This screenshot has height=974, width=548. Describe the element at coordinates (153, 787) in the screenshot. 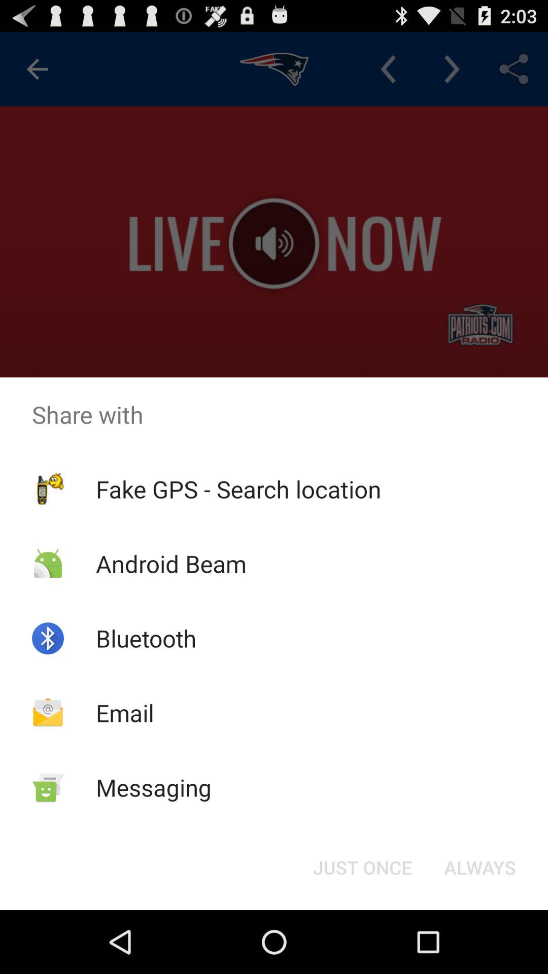

I see `launch the messaging item` at that location.